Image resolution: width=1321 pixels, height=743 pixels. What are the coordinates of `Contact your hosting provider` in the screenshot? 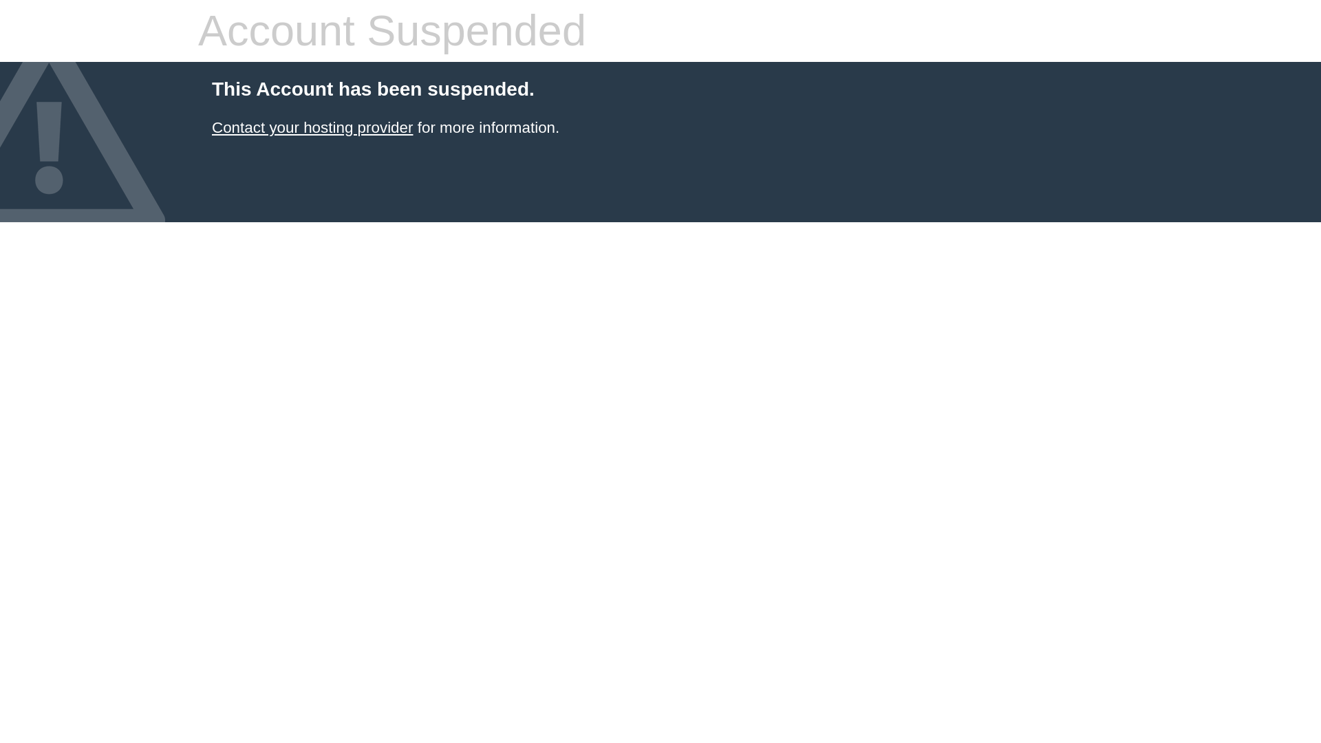 It's located at (312, 127).